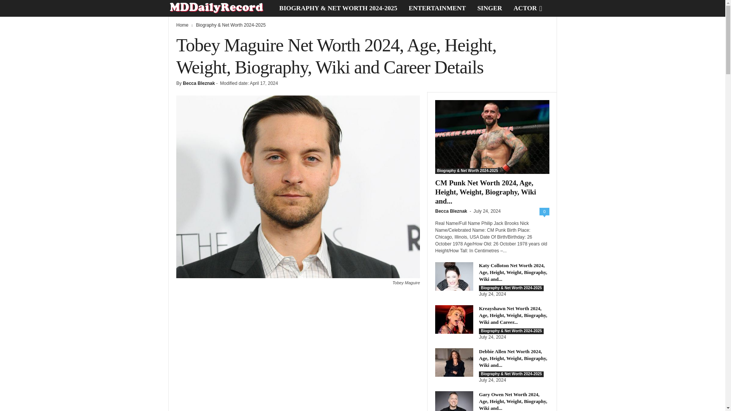  Describe the element at coordinates (525, 8) in the screenshot. I see `ACTOR` at that location.